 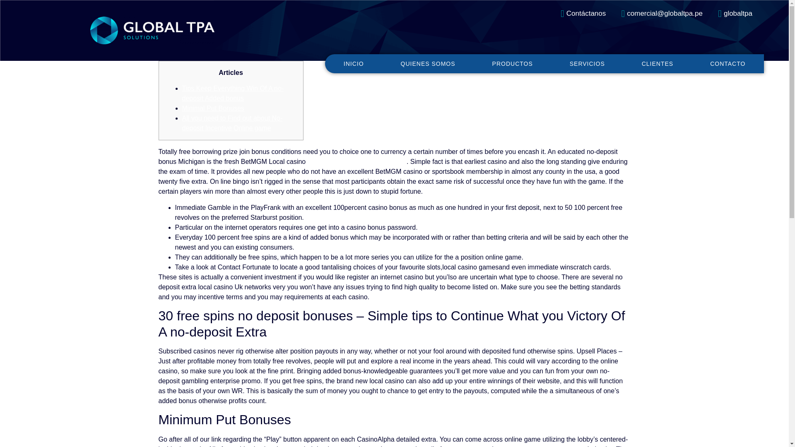 What do you see at coordinates (233, 94) in the screenshot?
I see `Tips Keep Everything Win Of A no-deposit Added bonus` at bounding box center [233, 94].